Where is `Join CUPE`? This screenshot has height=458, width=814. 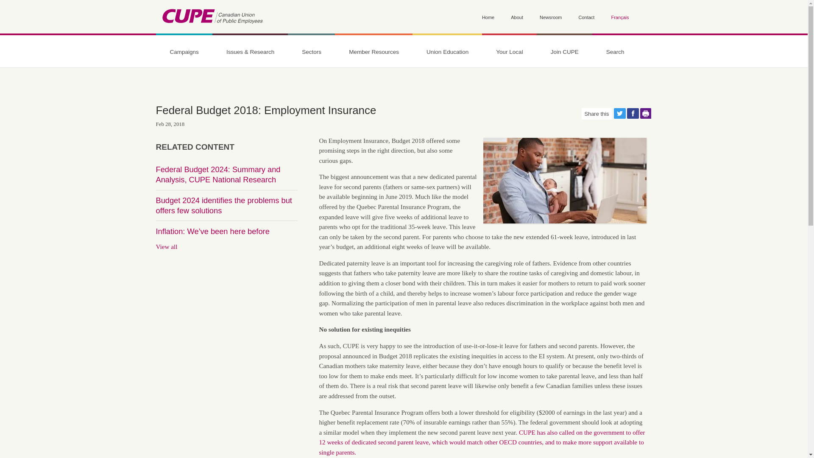 Join CUPE is located at coordinates (564, 52).